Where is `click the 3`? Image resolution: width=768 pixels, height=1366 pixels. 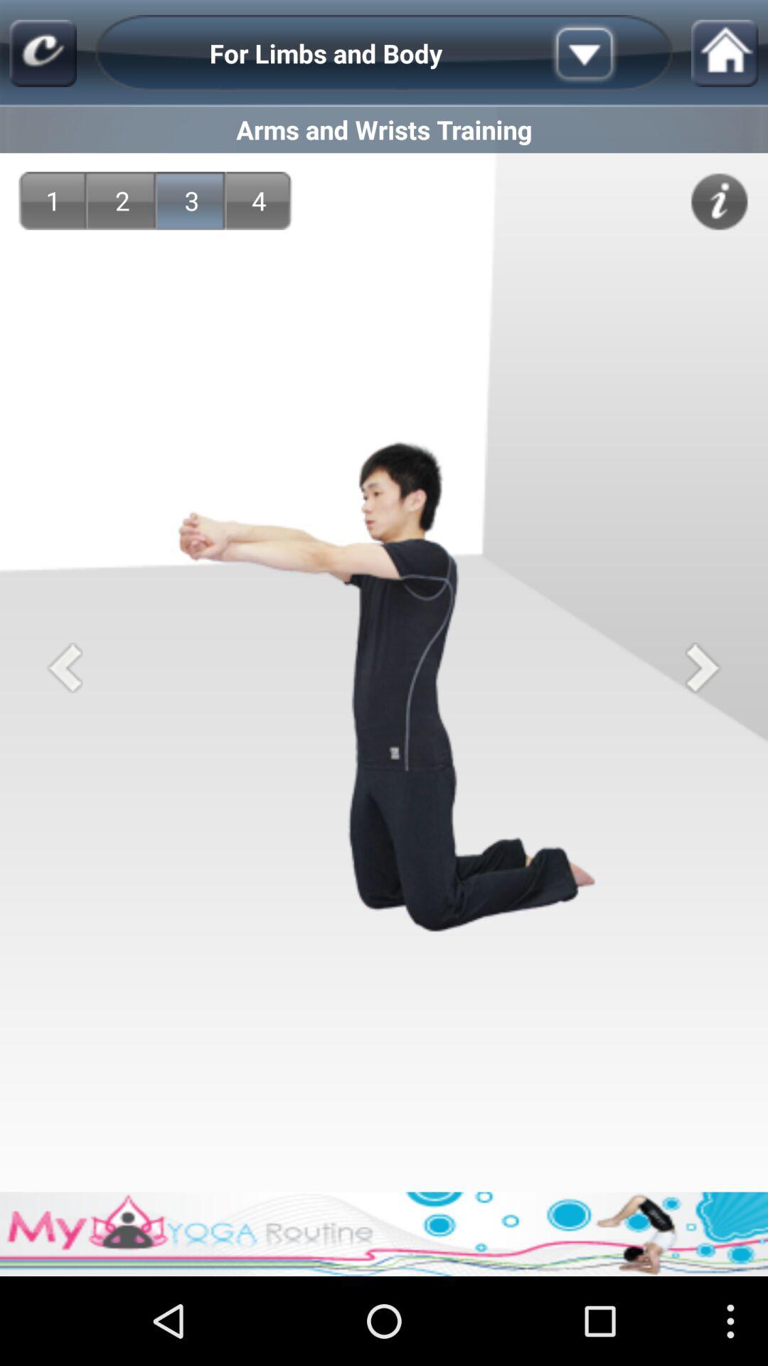 click the 3 is located at coordinates (192, 201).